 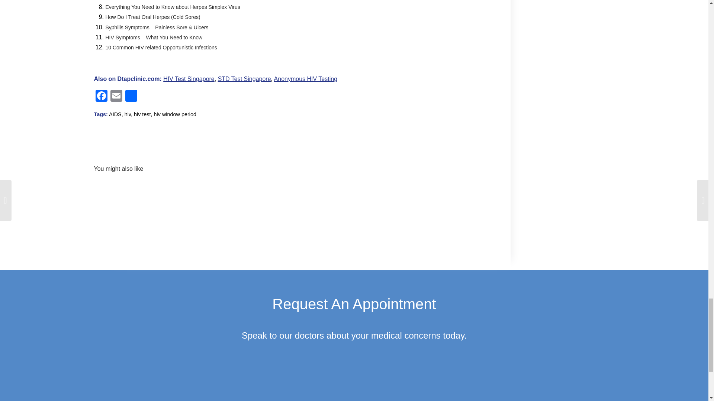 I want to click on Email, so click(x=116, y=97).